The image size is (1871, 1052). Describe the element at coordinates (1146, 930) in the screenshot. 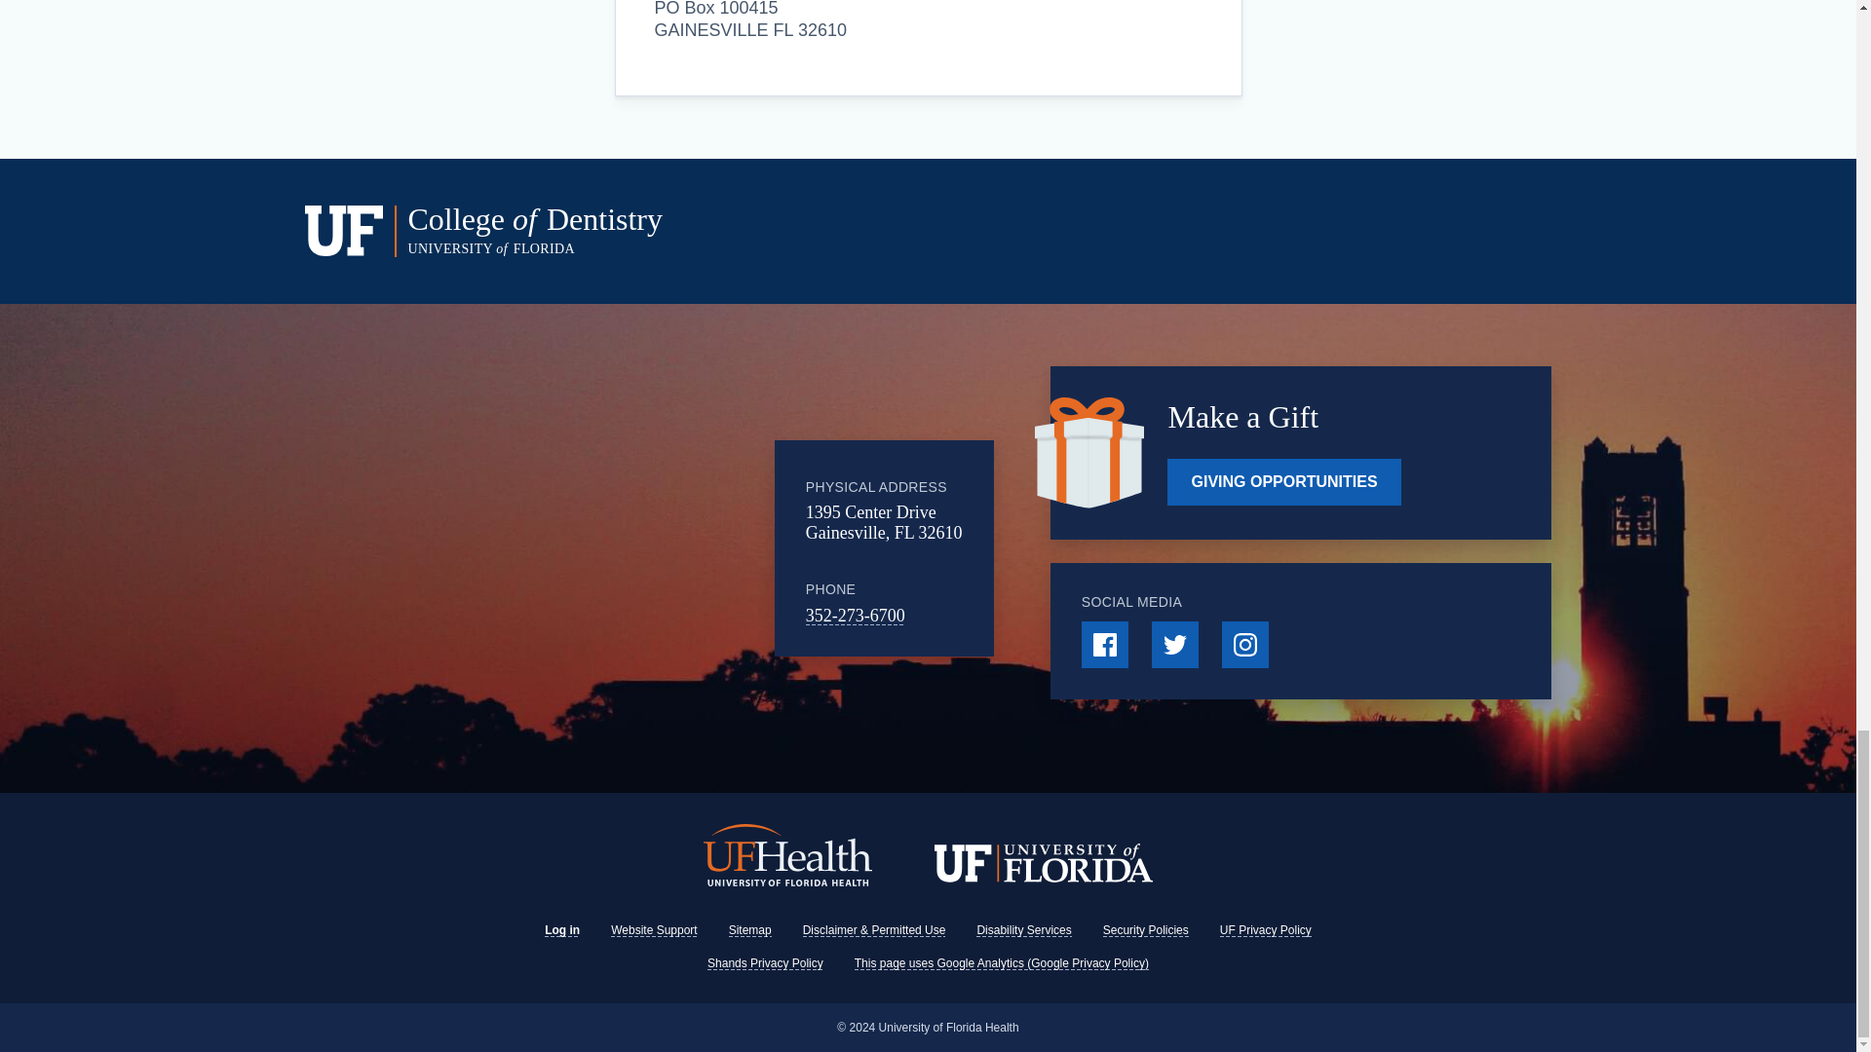

I see `Security Policies` at that location.